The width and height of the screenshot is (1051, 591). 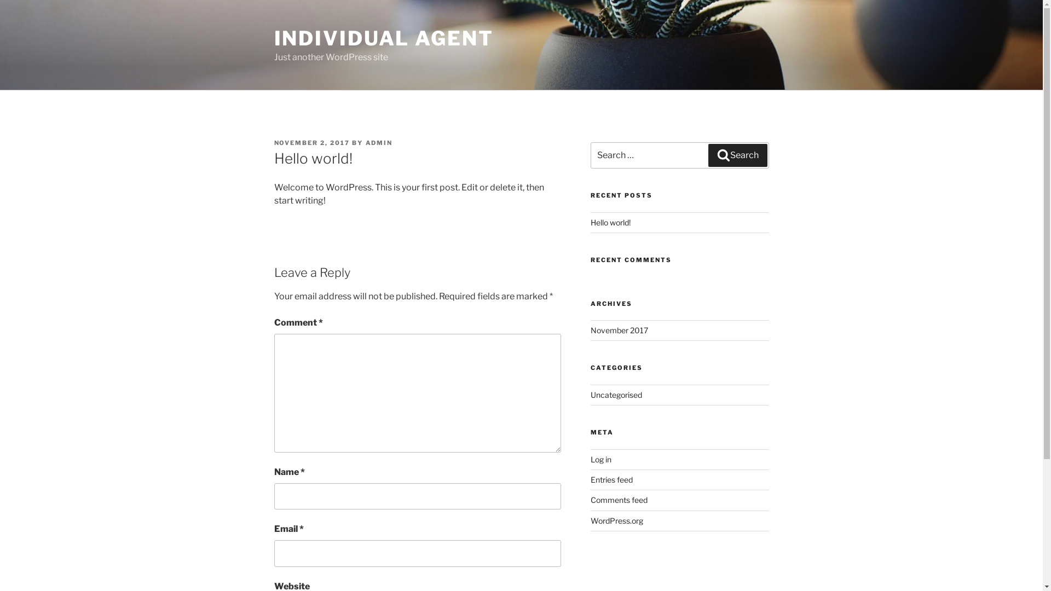 I want to click on Hello world!, so click(x=611, y=222).